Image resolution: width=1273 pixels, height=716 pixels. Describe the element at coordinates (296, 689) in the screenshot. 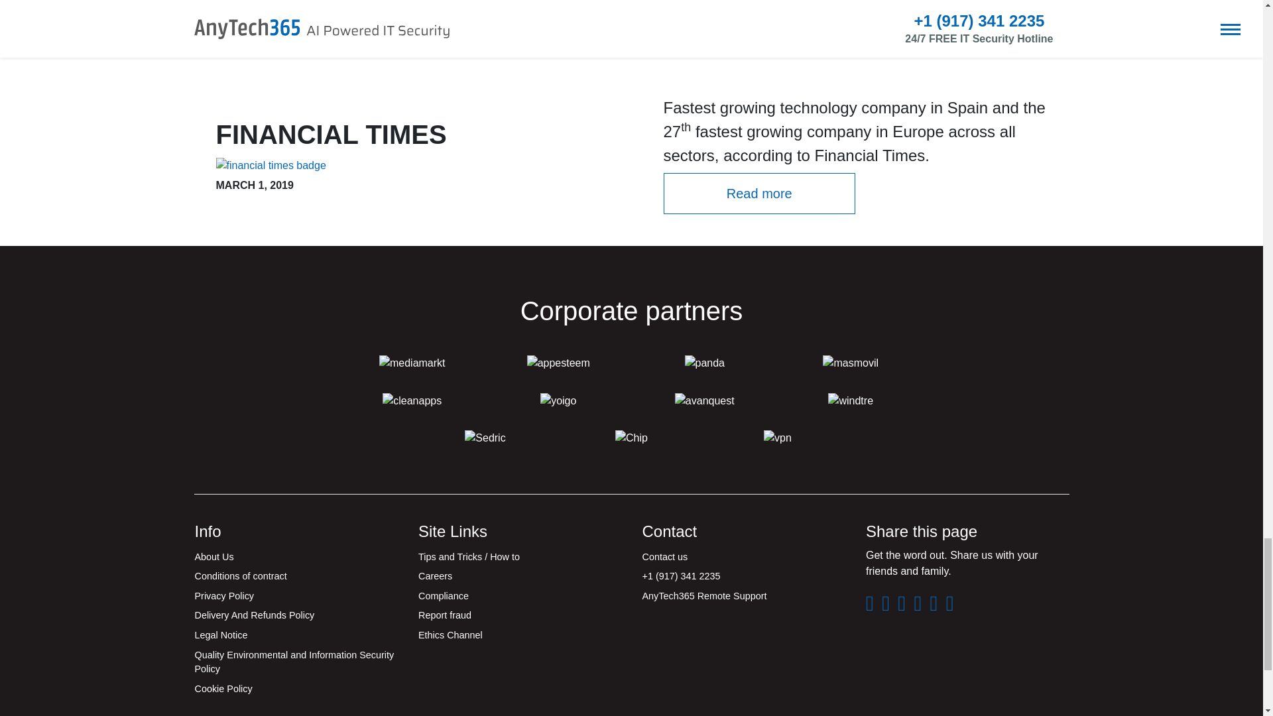

I see `Cookie Policy` at that location.